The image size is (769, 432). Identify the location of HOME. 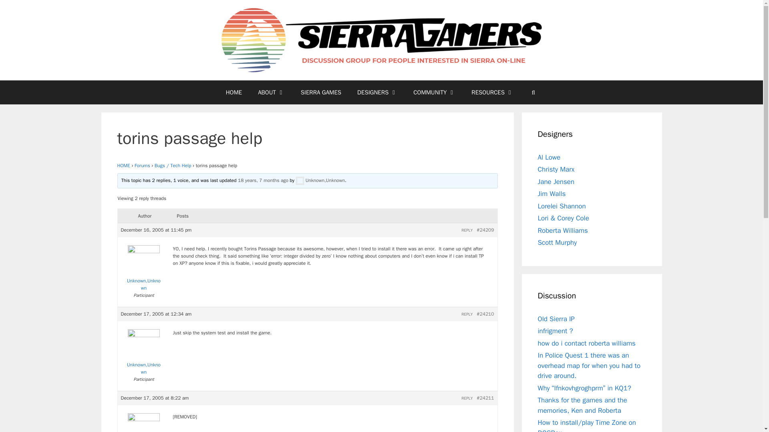
(123, 166).